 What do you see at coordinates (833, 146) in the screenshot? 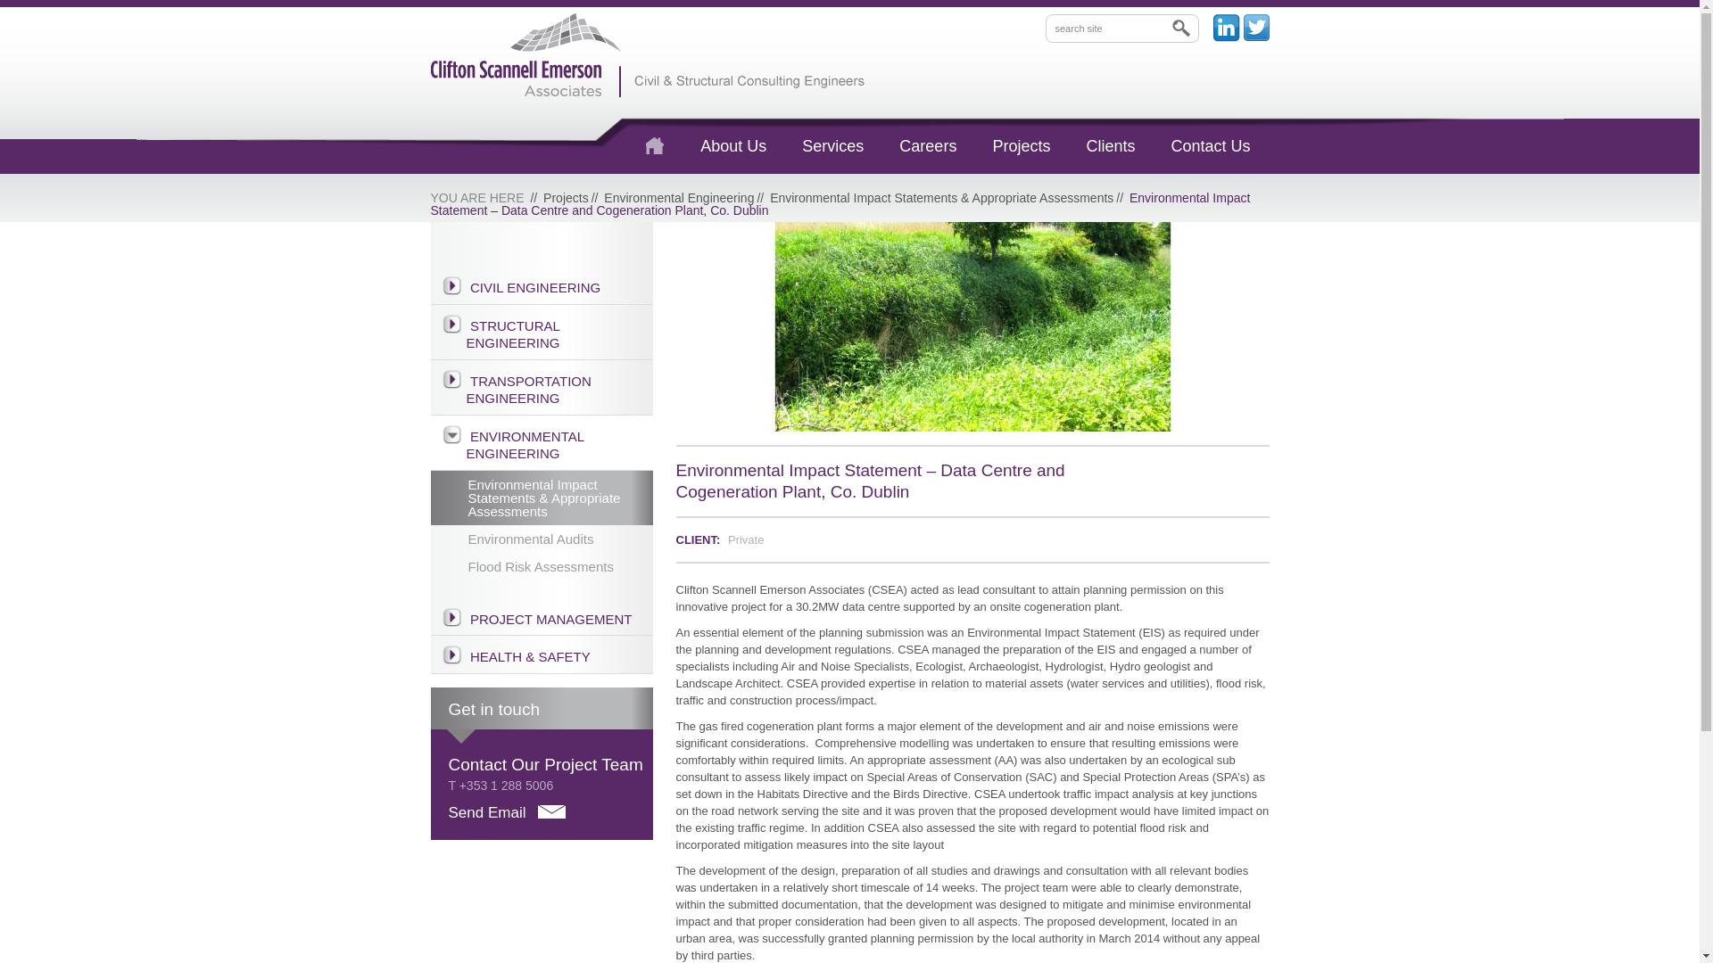
I see `Services` at bounding box center [833, 146].